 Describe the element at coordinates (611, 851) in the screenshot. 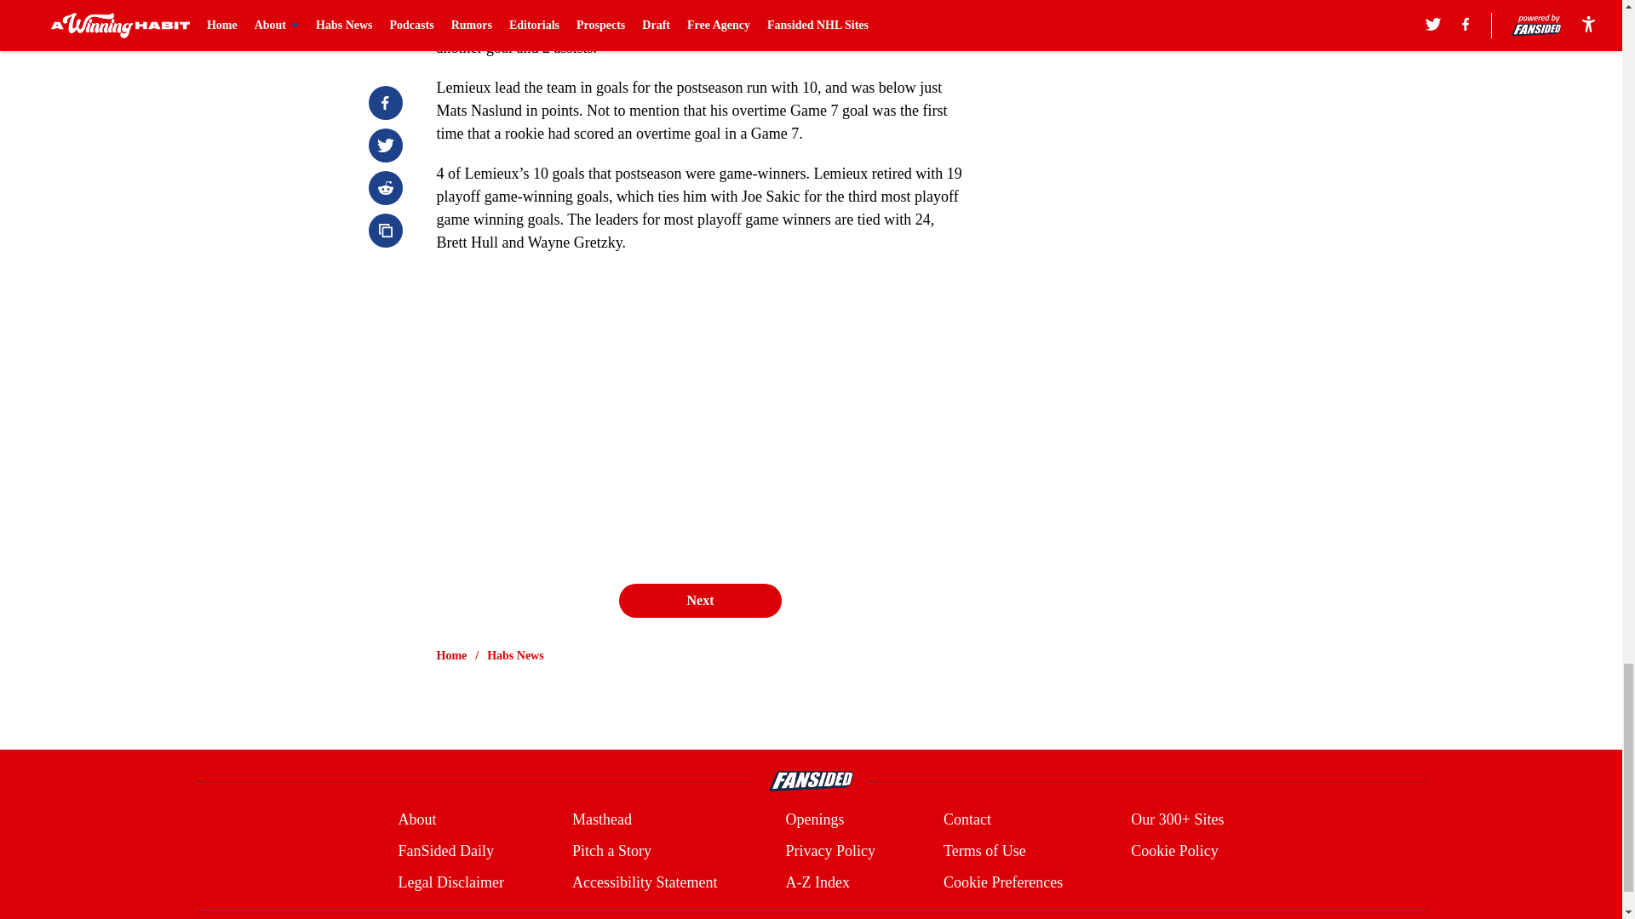

I see `Pitch a Story` at that location.